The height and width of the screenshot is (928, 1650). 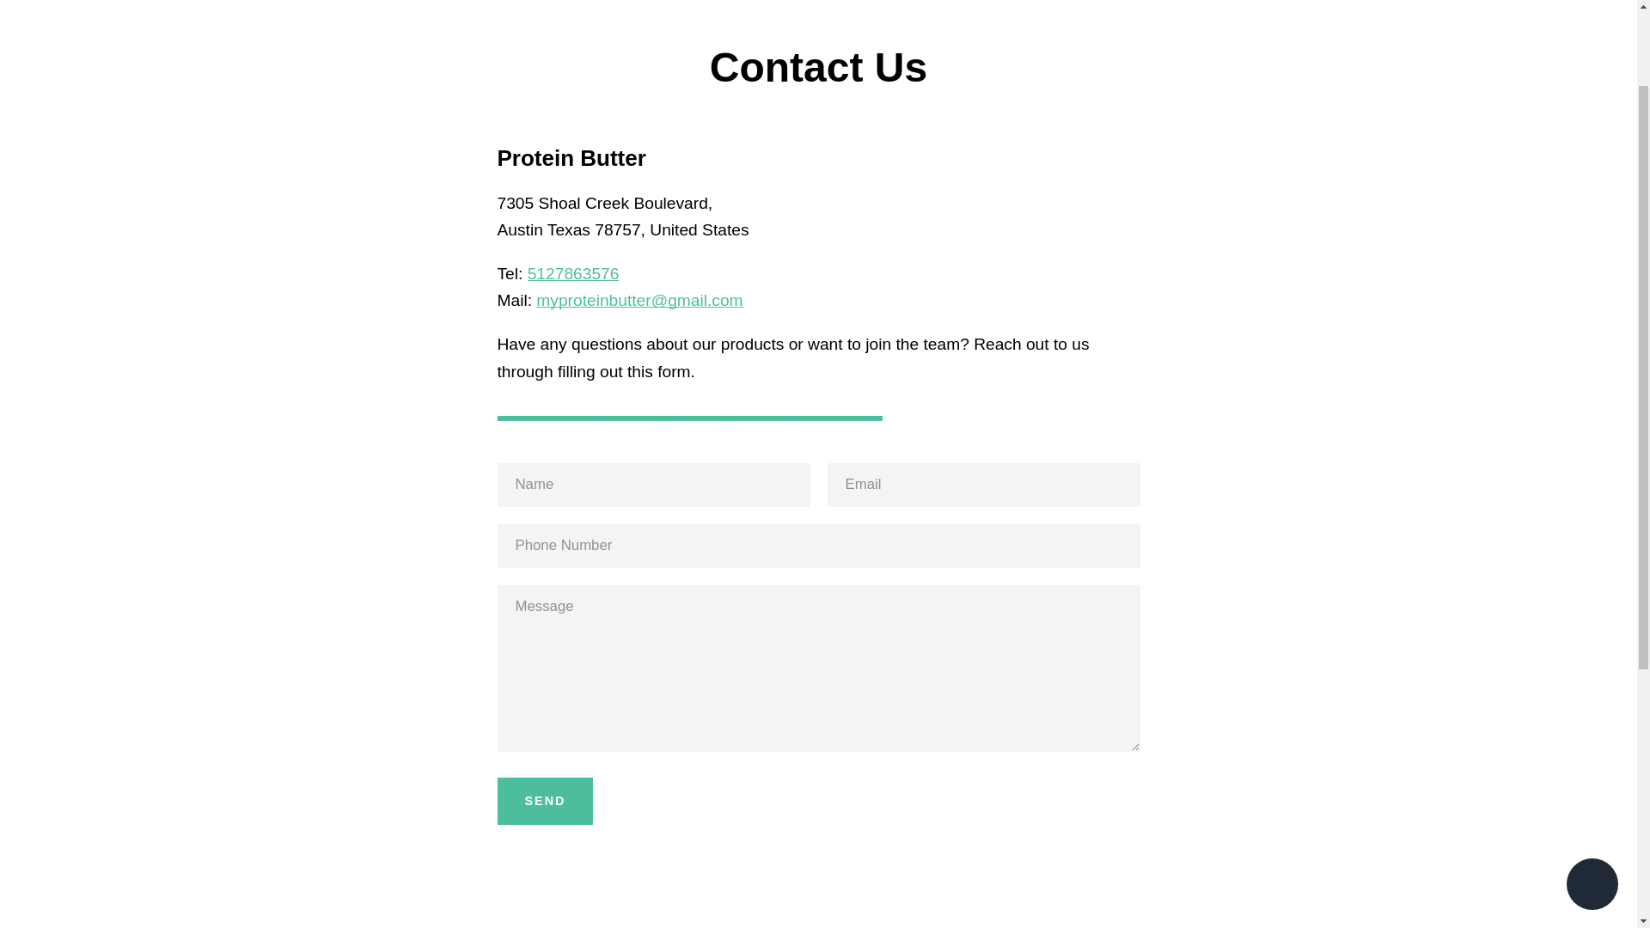 What do you see at coordinates (442, 640) in the screenshot?
I see `BLOG` at bounding box center [442, 640].